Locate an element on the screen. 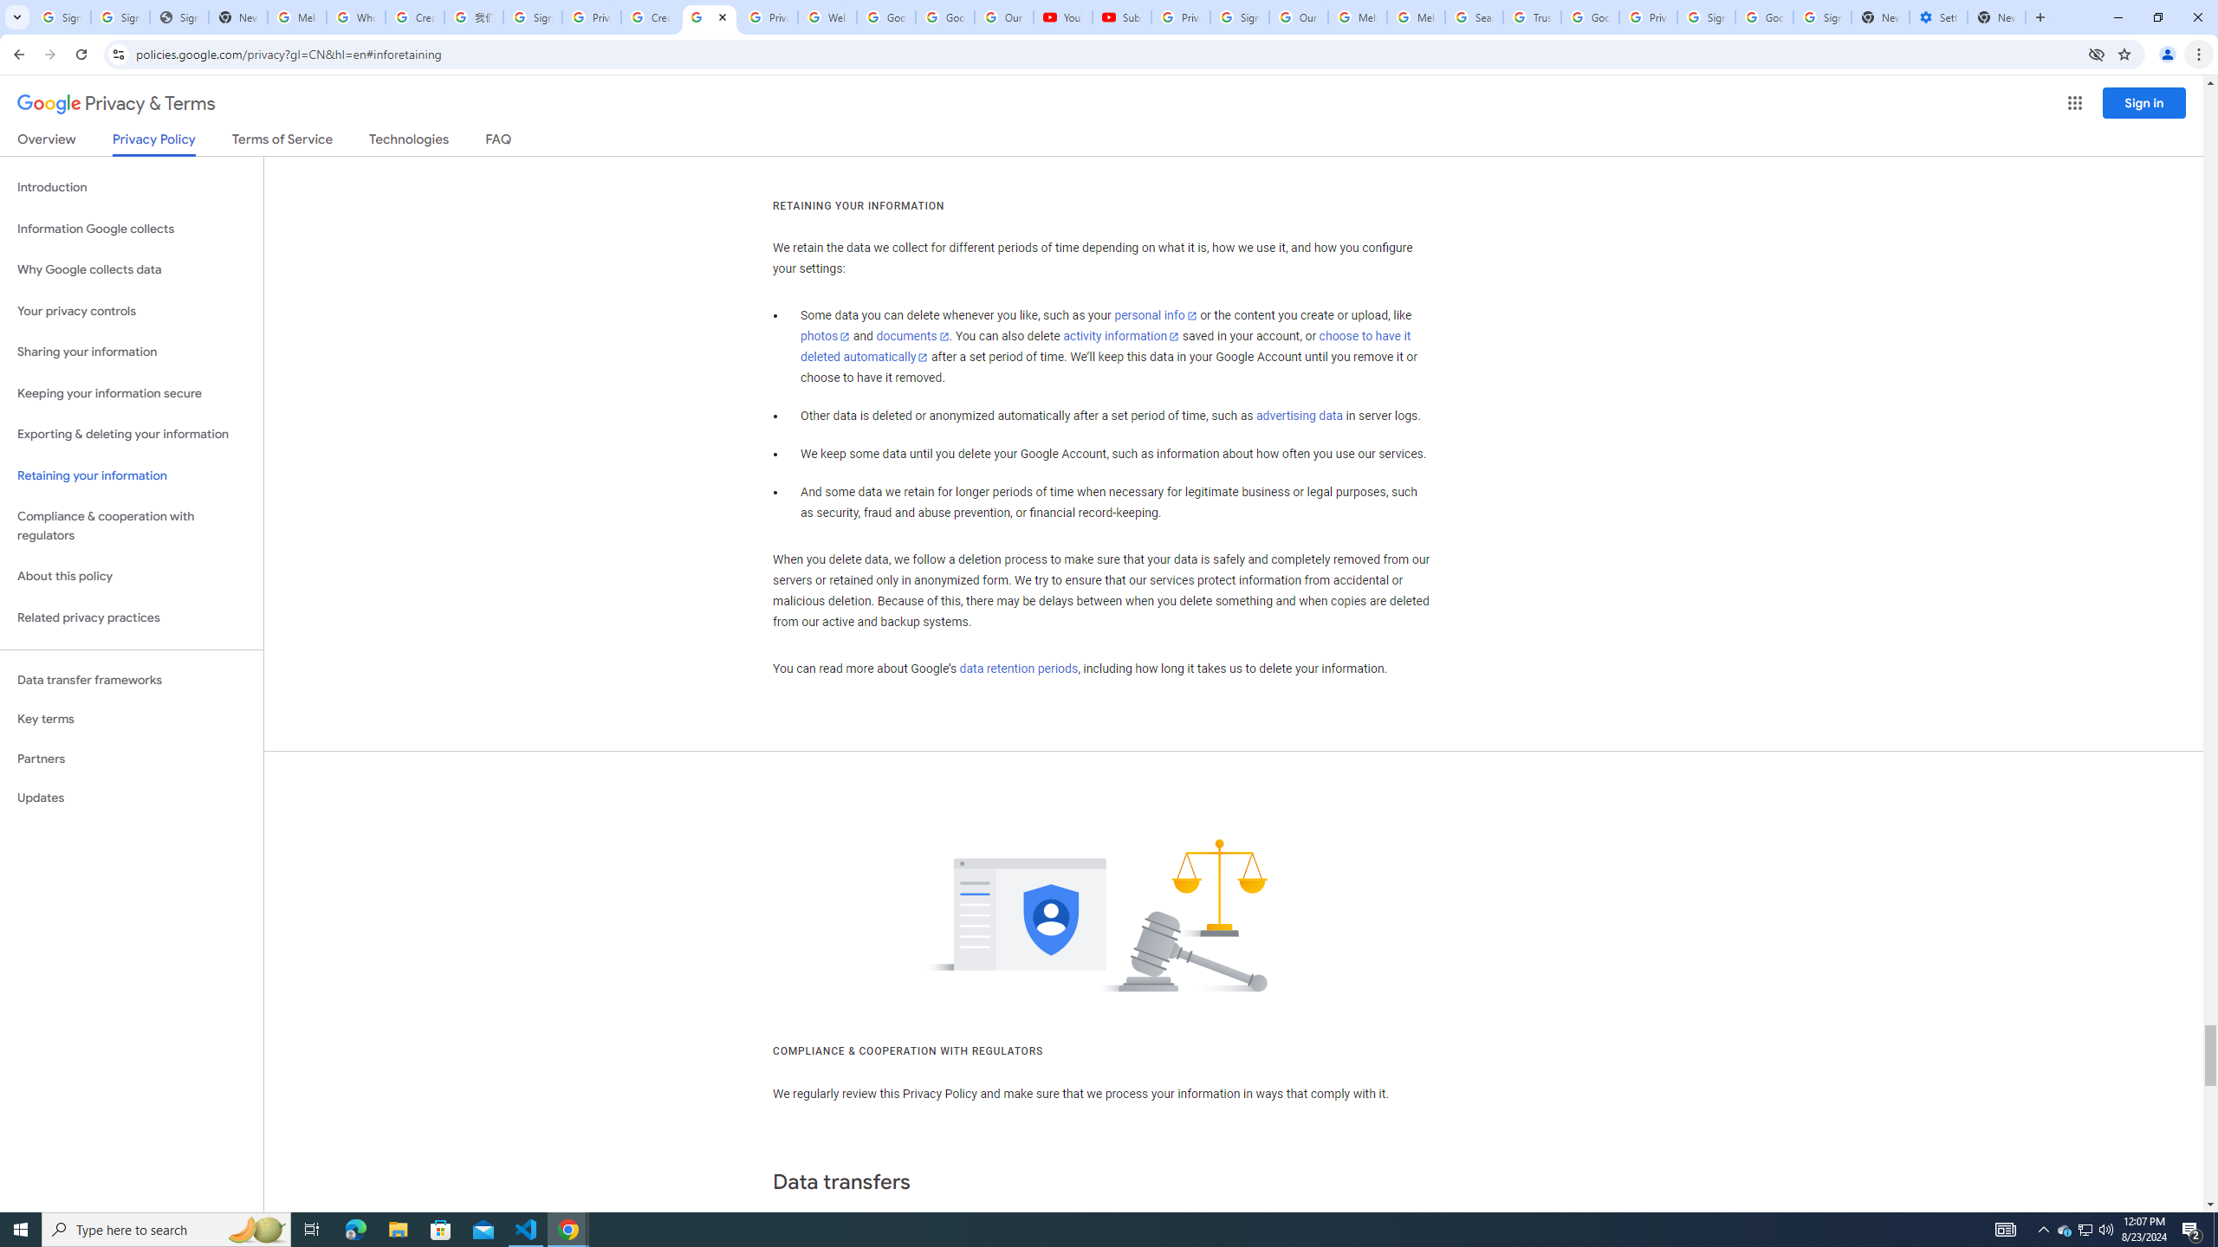 The height and width of the screenshot is (1247, 2218). Sign in - Google Accounts is located at coordinates (1707, 17).